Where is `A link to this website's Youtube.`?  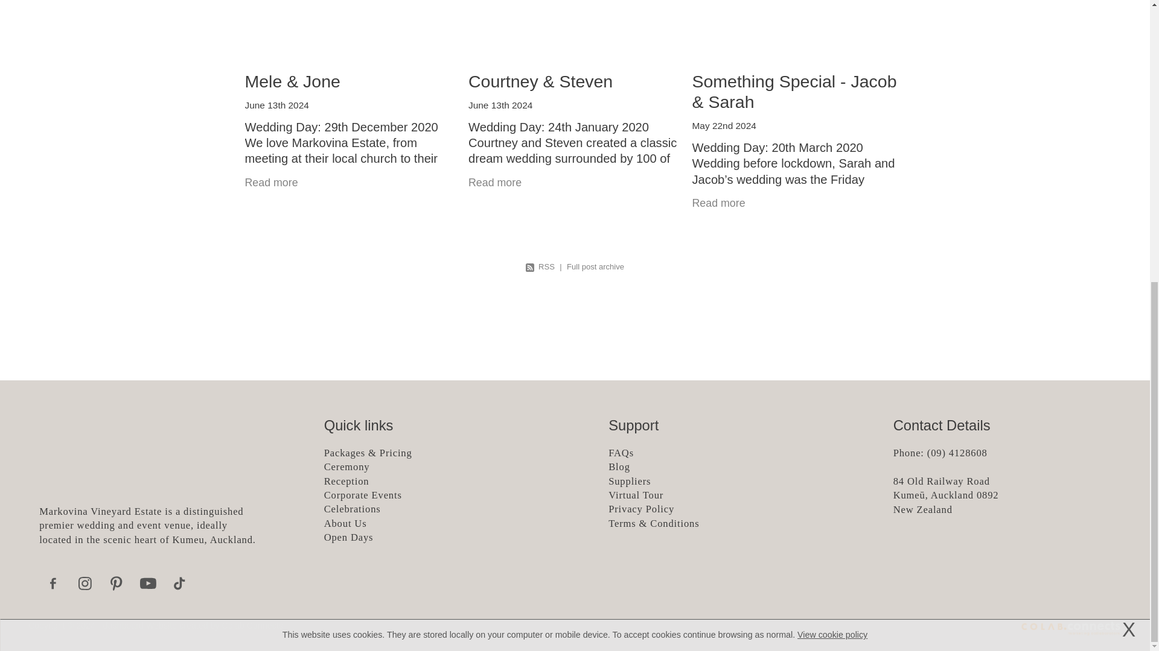
A link to this website's Youtube. is located at coordinates (148, 583).